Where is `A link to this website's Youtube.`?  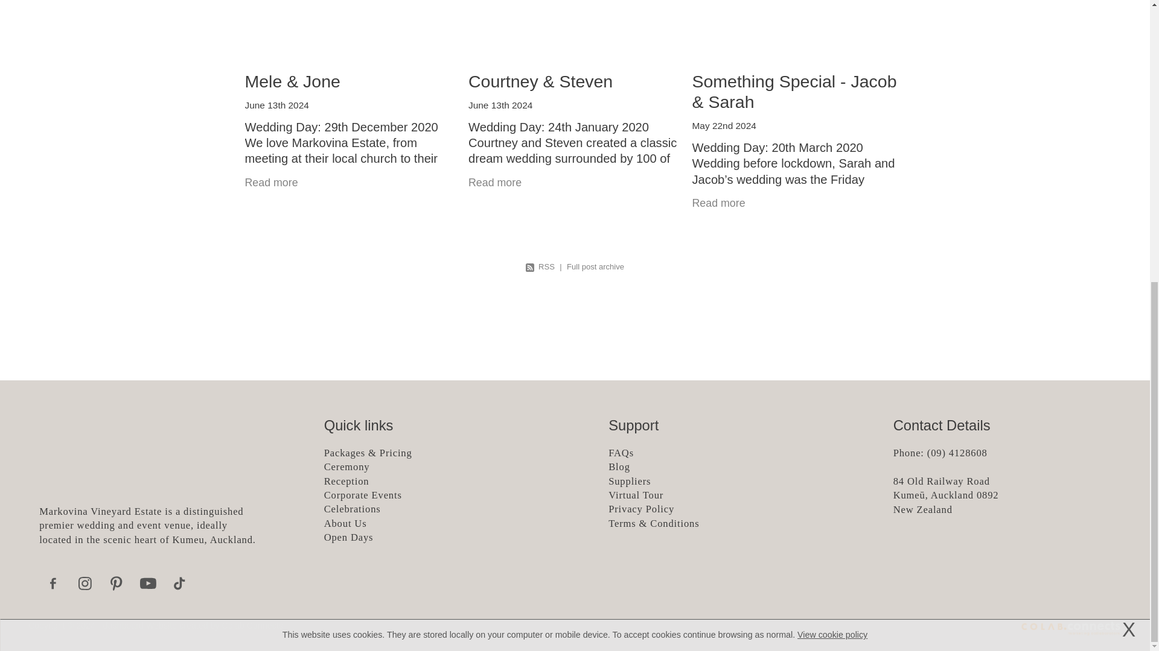
A link to this website's Youtube. is located at coordinates (148, 583).